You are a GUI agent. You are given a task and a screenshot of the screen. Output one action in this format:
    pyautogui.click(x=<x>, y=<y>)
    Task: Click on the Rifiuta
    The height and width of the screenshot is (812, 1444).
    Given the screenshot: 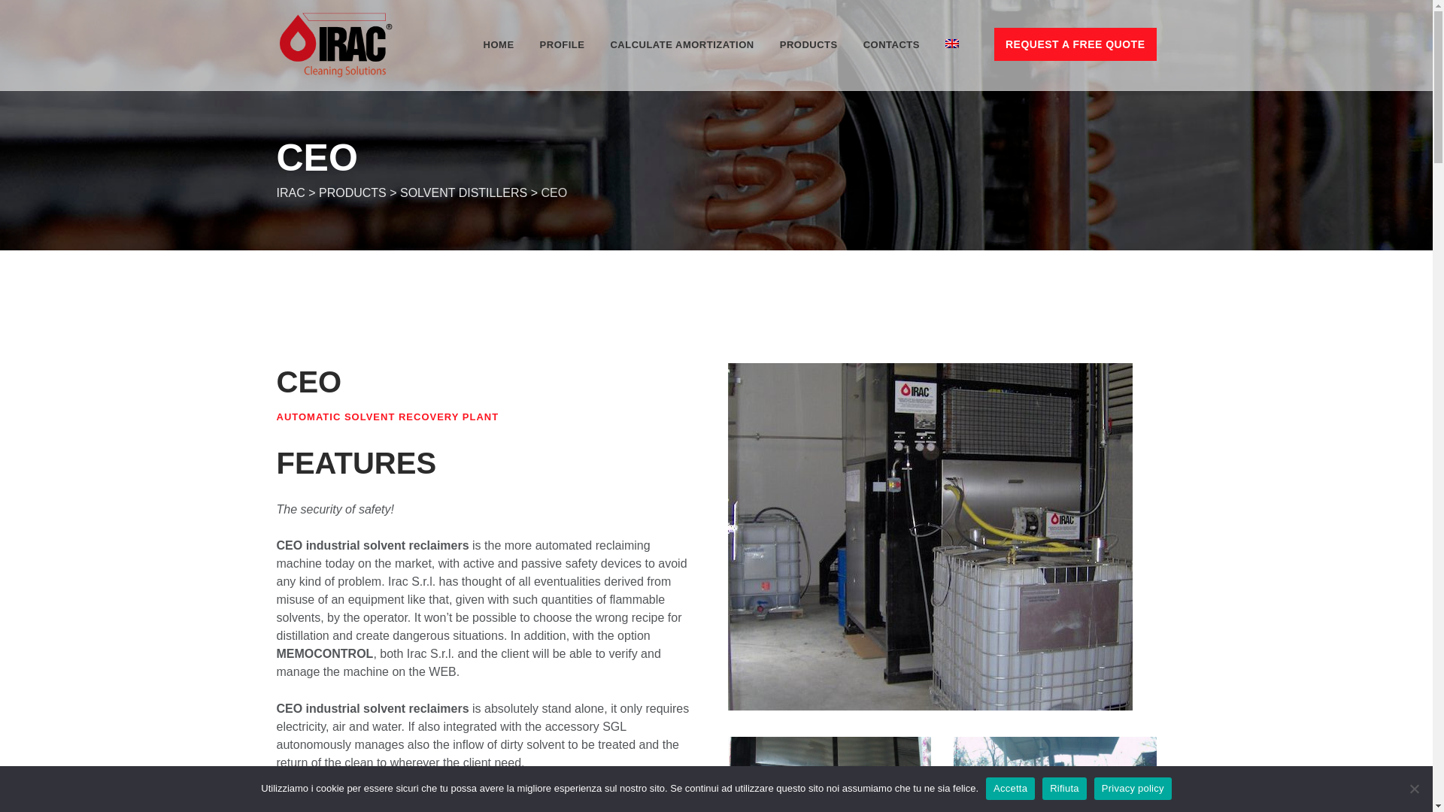 What is the action you would take?
    pyautogui.click(x=1414, y=788)
    